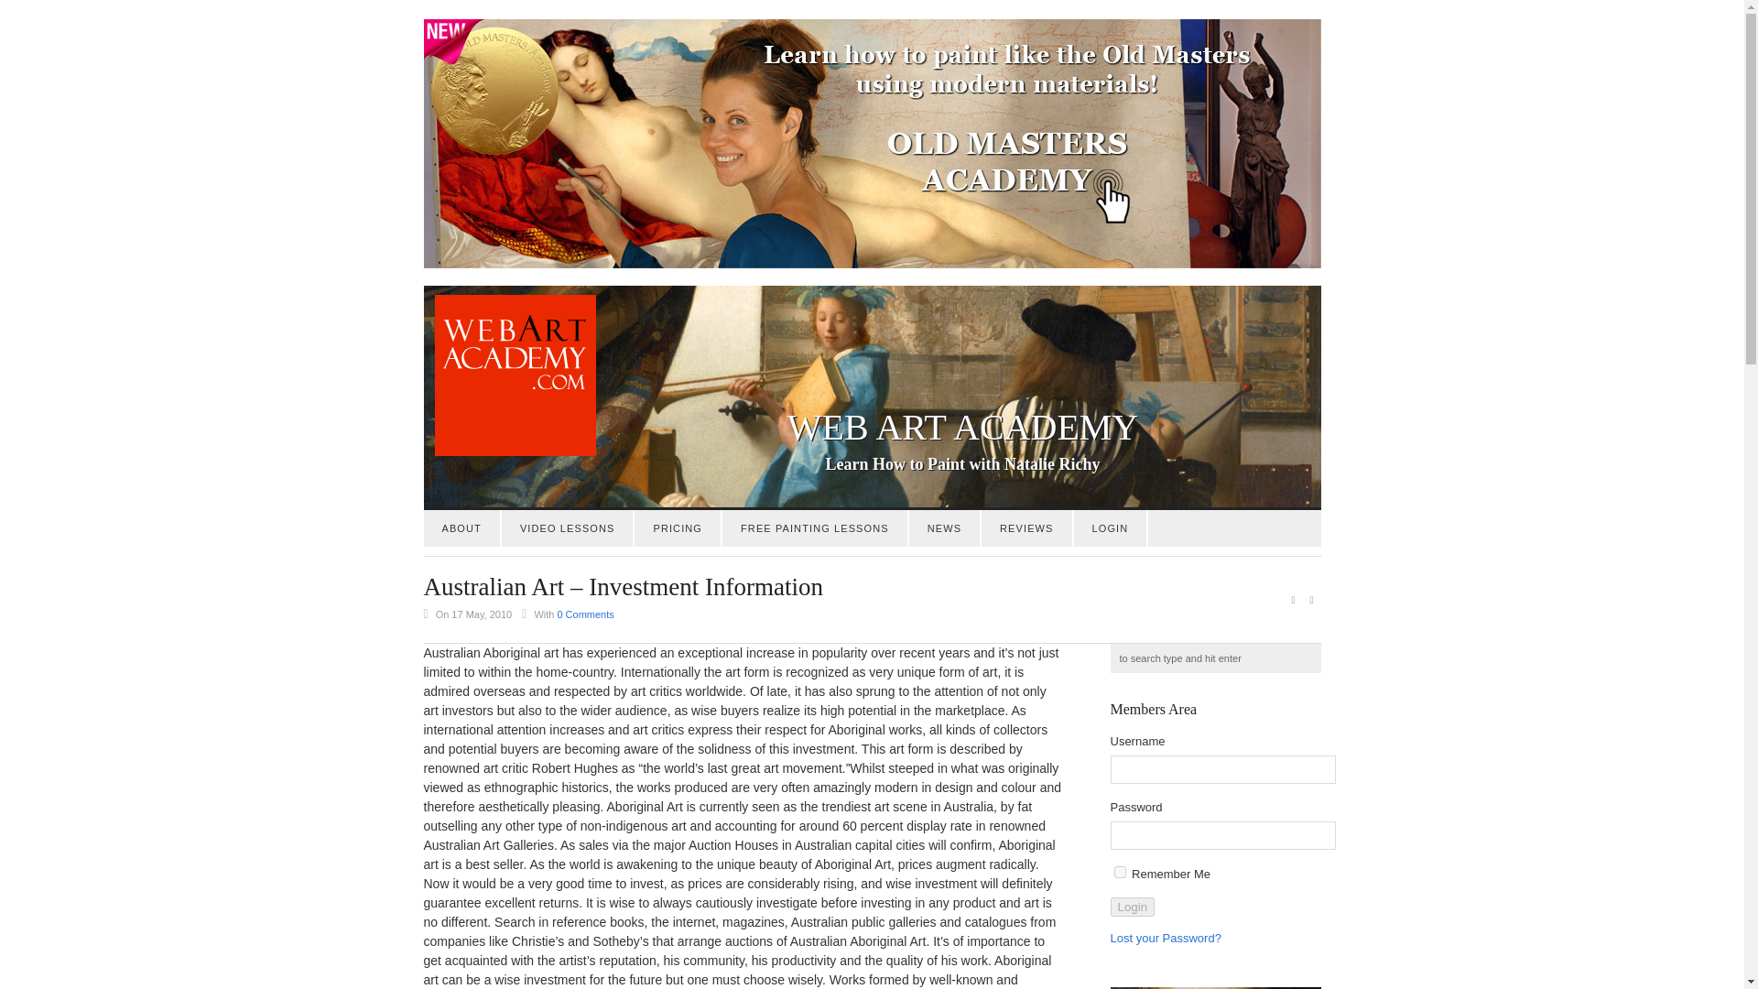 Image resolution: width=1758 pixels, height=989 pixels. I want to click on FREE PAINTING LESSONS, so click(815, 528).